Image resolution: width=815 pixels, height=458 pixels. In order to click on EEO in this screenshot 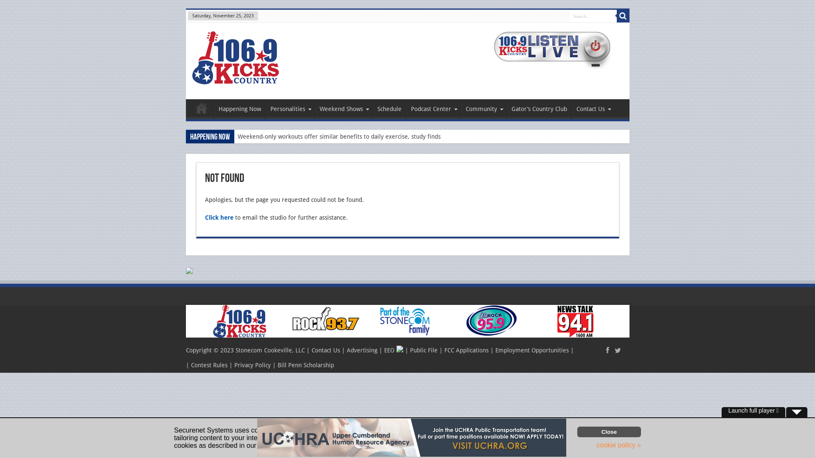, I will do `click(389, 350)`.